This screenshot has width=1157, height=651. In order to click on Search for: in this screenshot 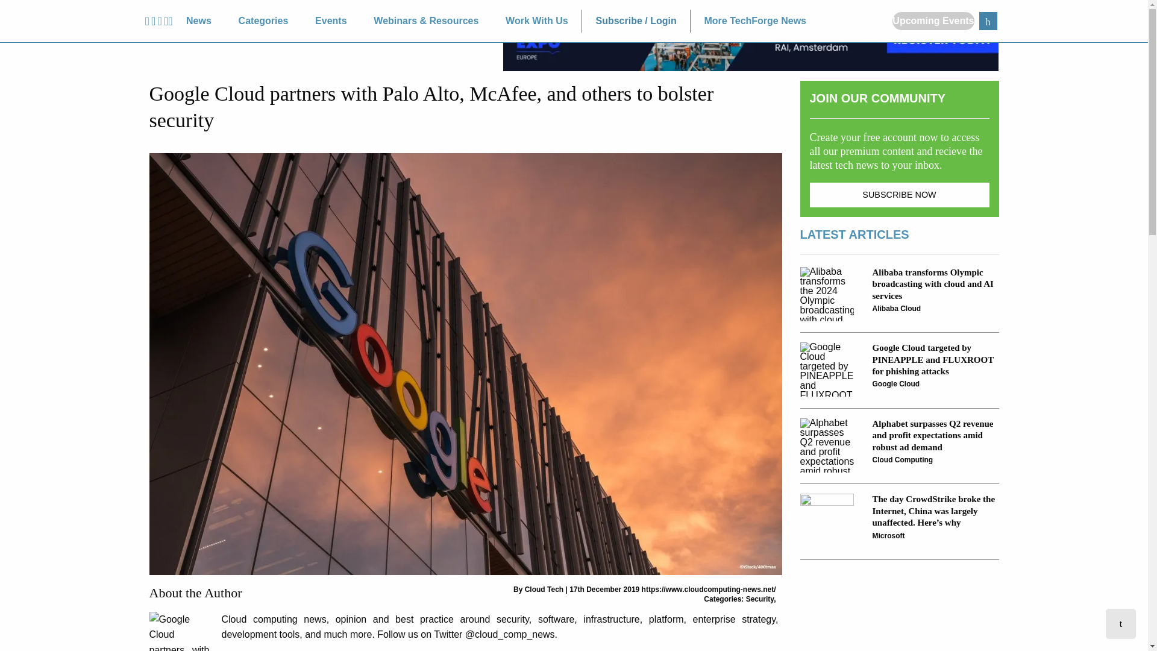, I will do `click(987, 20)`.